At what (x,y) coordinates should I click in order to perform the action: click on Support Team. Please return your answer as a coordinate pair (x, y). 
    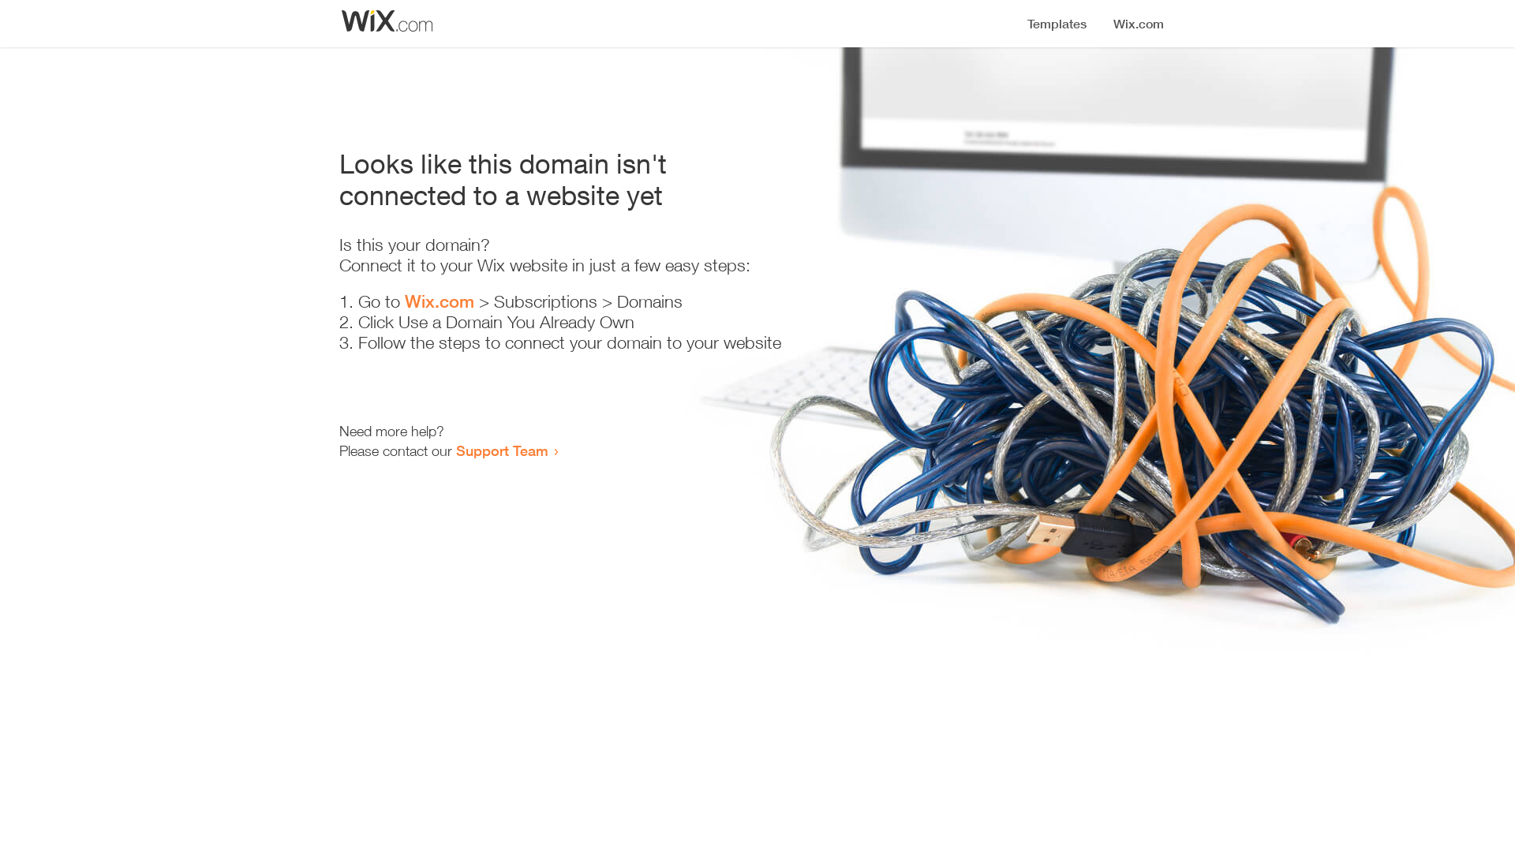
    Looking at the image, I should click on (502, 450).